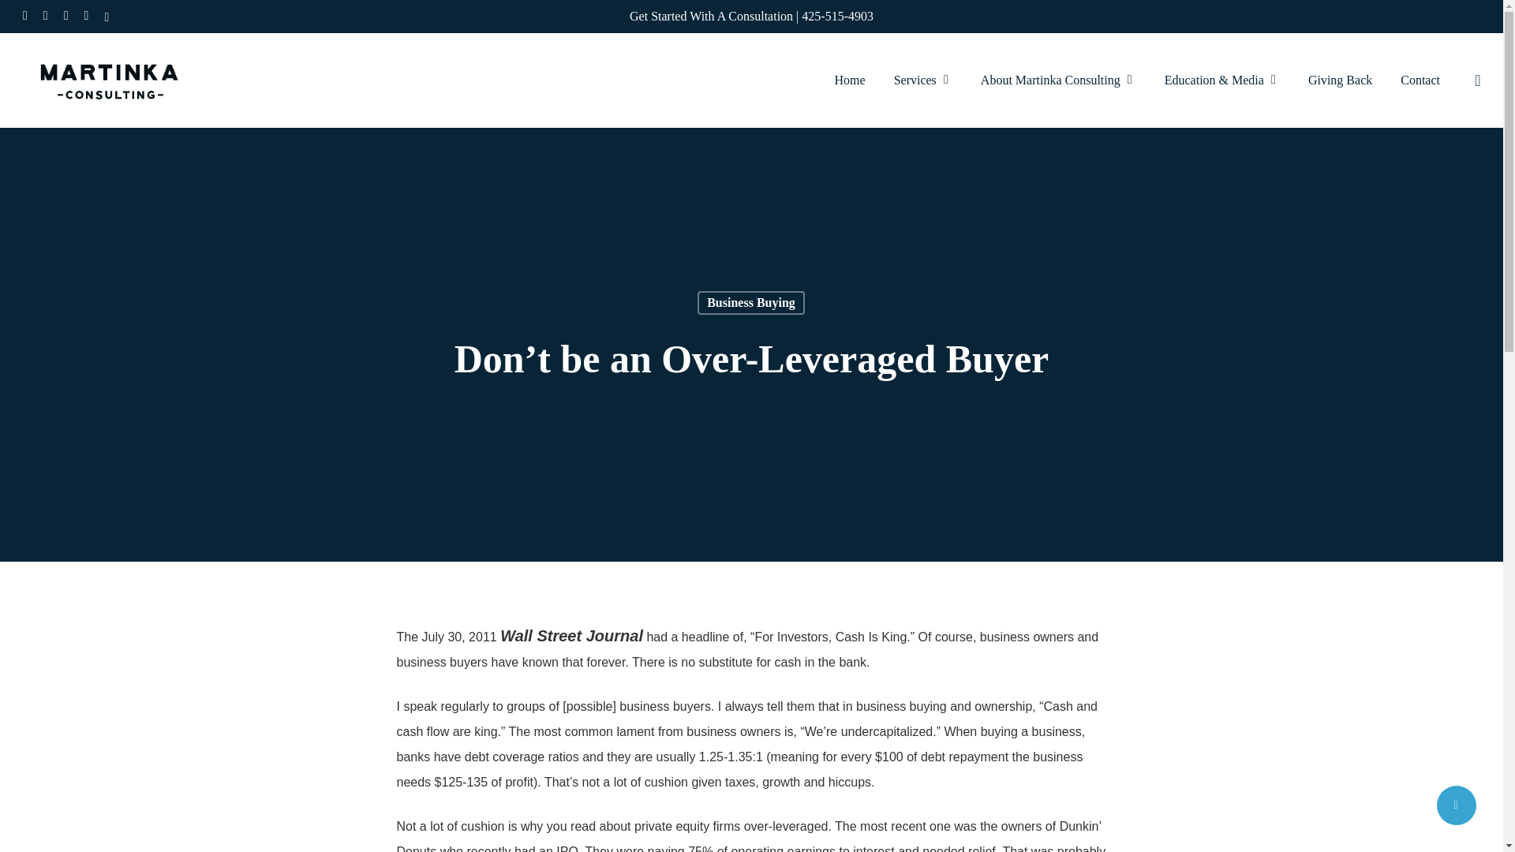 The image size is (1515, 852). I want to click on search, so click(1477, 80).